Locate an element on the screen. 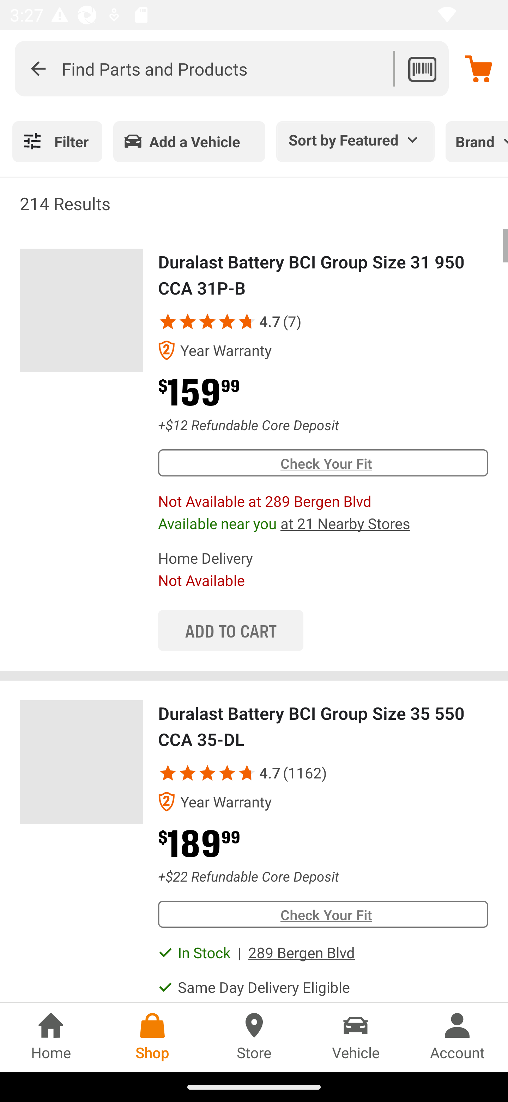 This screenshot has height=1102, width=508. Check your fit Check Your Fit is located at coordinates (323, 914).